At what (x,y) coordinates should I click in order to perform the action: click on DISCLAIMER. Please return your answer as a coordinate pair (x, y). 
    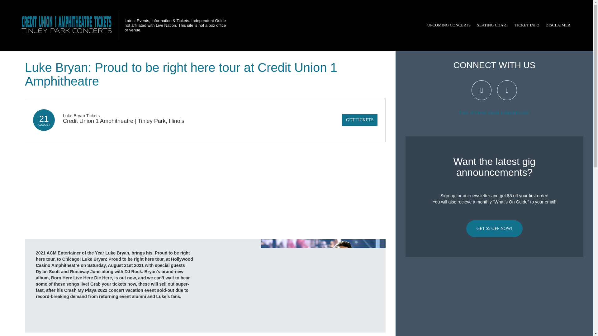
    Looking at the image, I should click on (558, 25).